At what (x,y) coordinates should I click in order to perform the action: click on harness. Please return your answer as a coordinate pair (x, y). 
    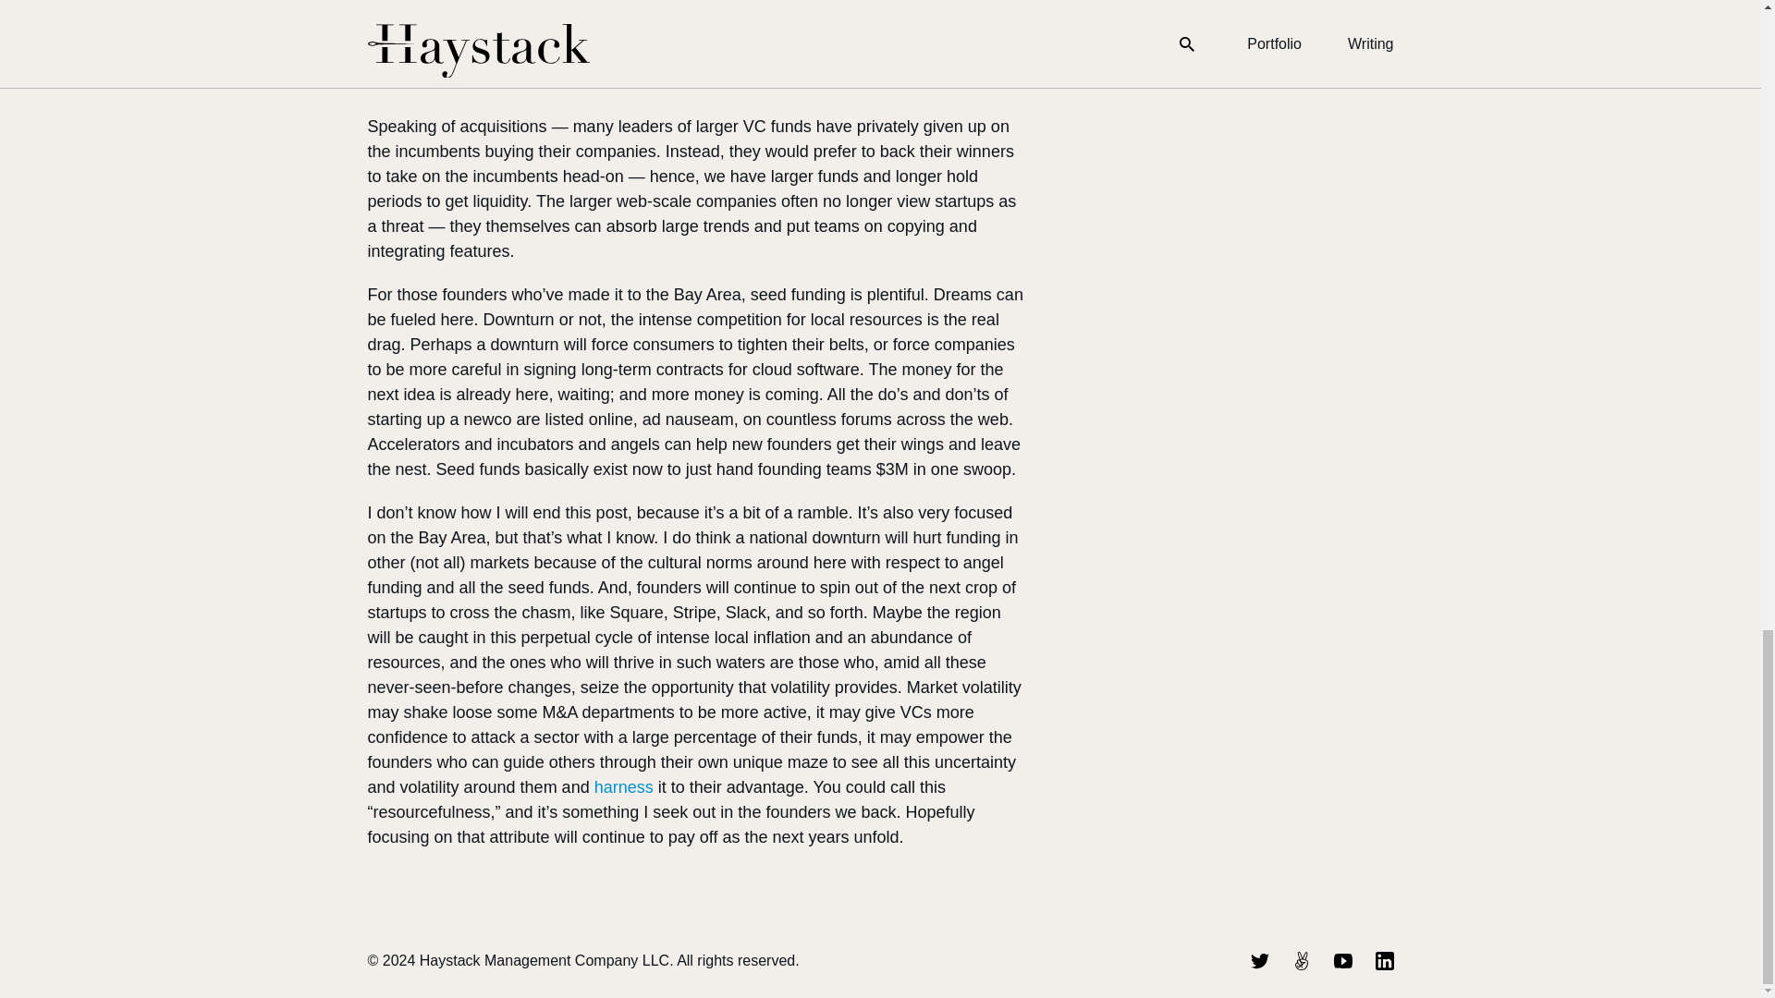
    Looking at the image, I should click on (623, 787).